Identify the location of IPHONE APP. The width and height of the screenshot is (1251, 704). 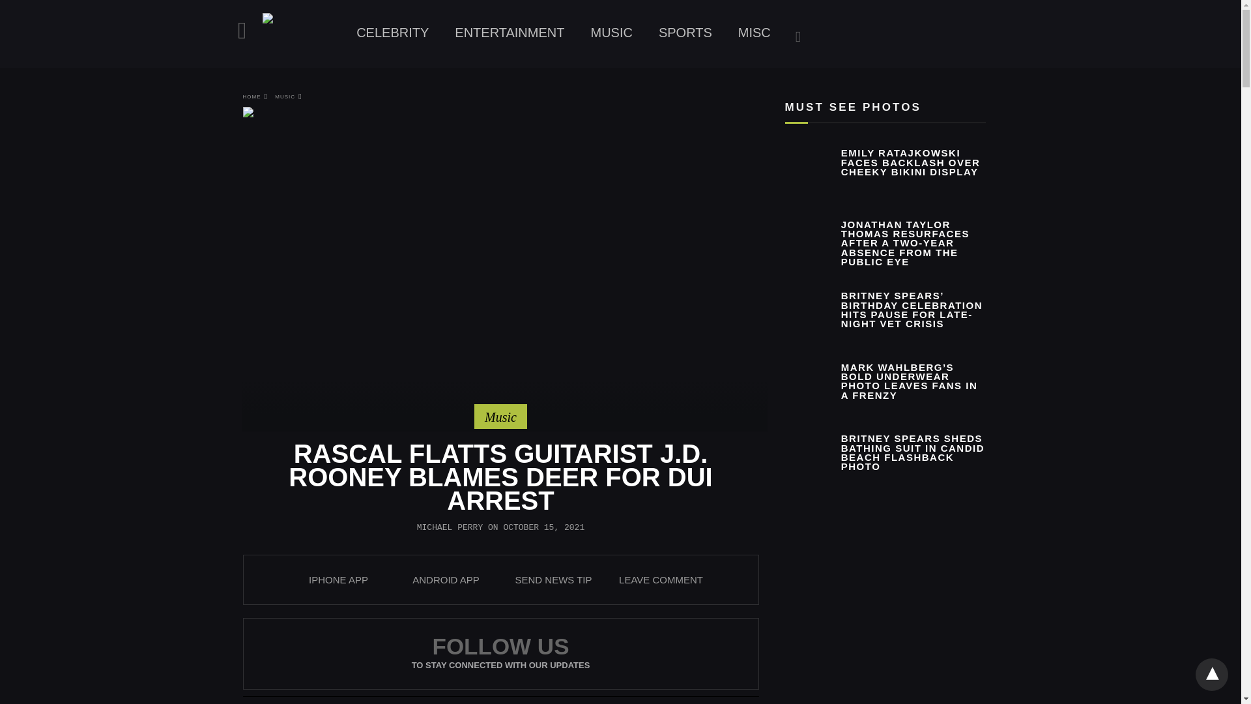
(338, 579).